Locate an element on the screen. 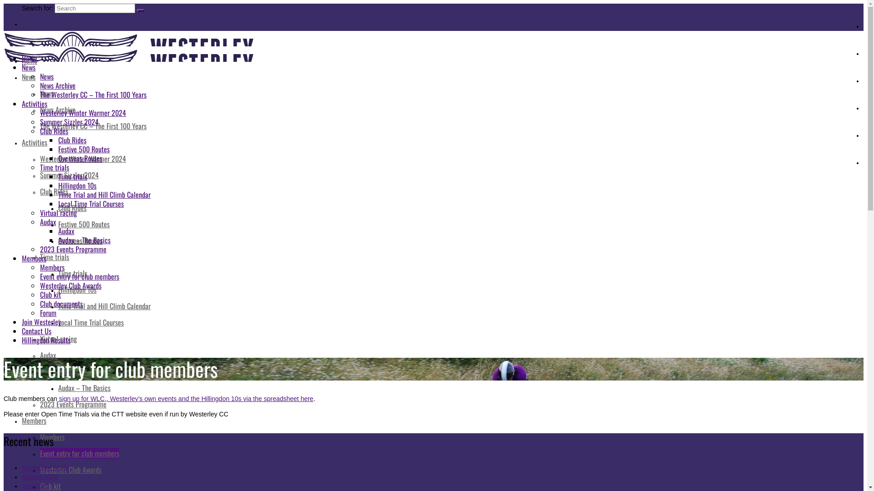 This screenshot has width=874, height=491. News is located at coordinates (47, 76).